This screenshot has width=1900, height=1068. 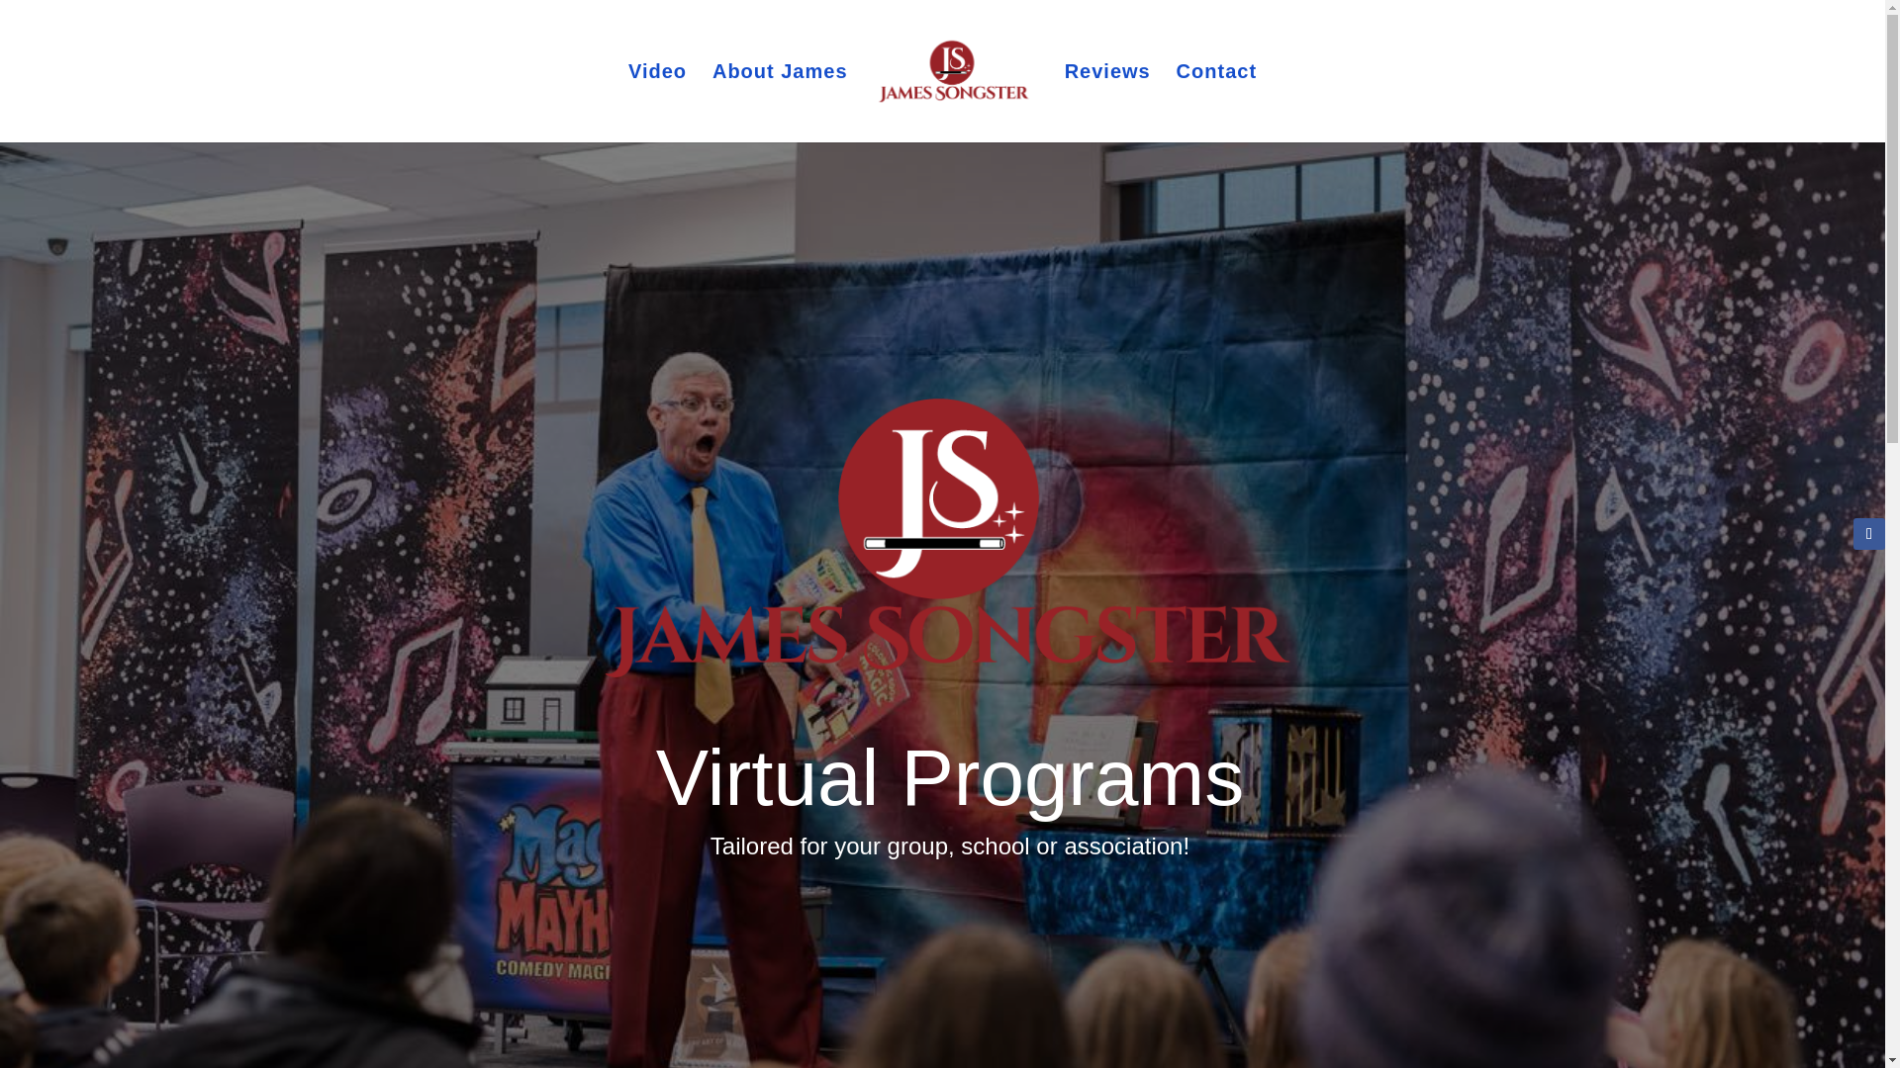 I want to click on Reviews, so click(x=1107, y=103).